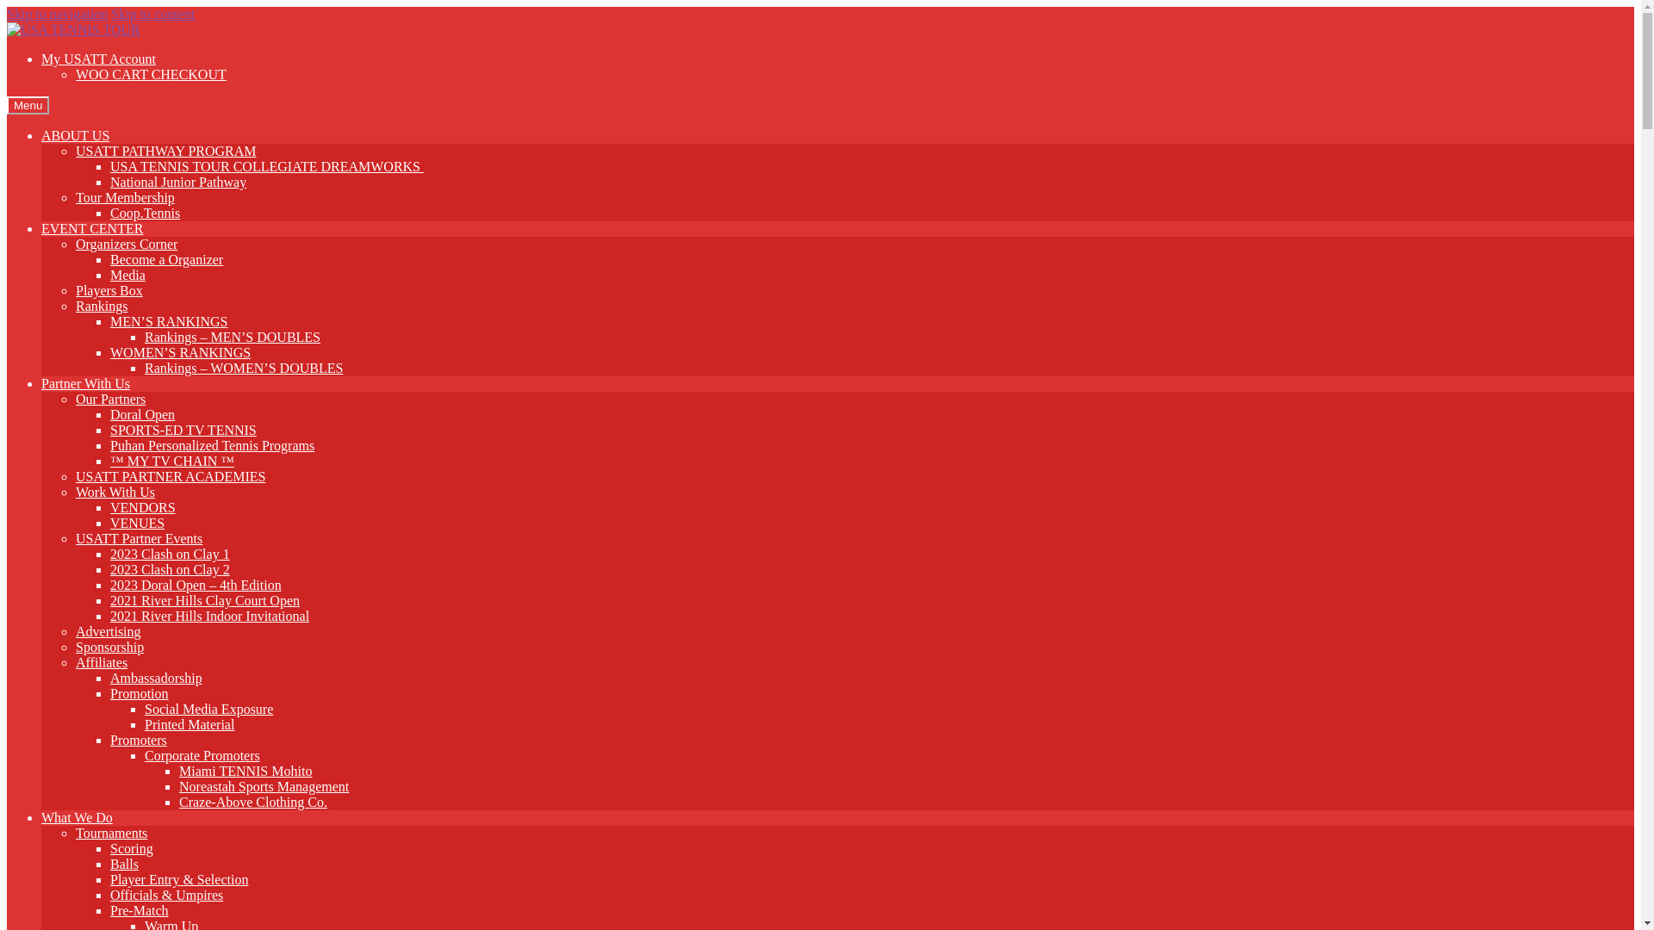  Describe the element at coordinates (140, 539) in the screenshot. I see `USATT Partner Events` at that location.